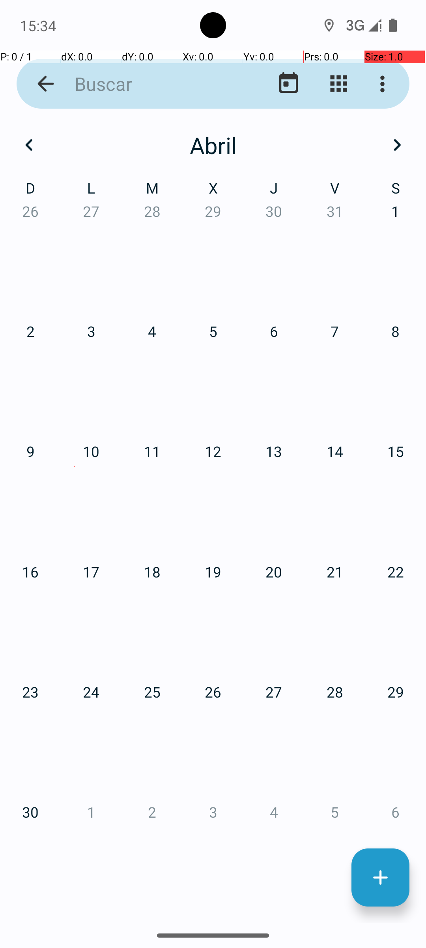  What do you see at coordinates (152, 84) in the screenshot?
I see `Buscar` at bounding box center [152, 84].